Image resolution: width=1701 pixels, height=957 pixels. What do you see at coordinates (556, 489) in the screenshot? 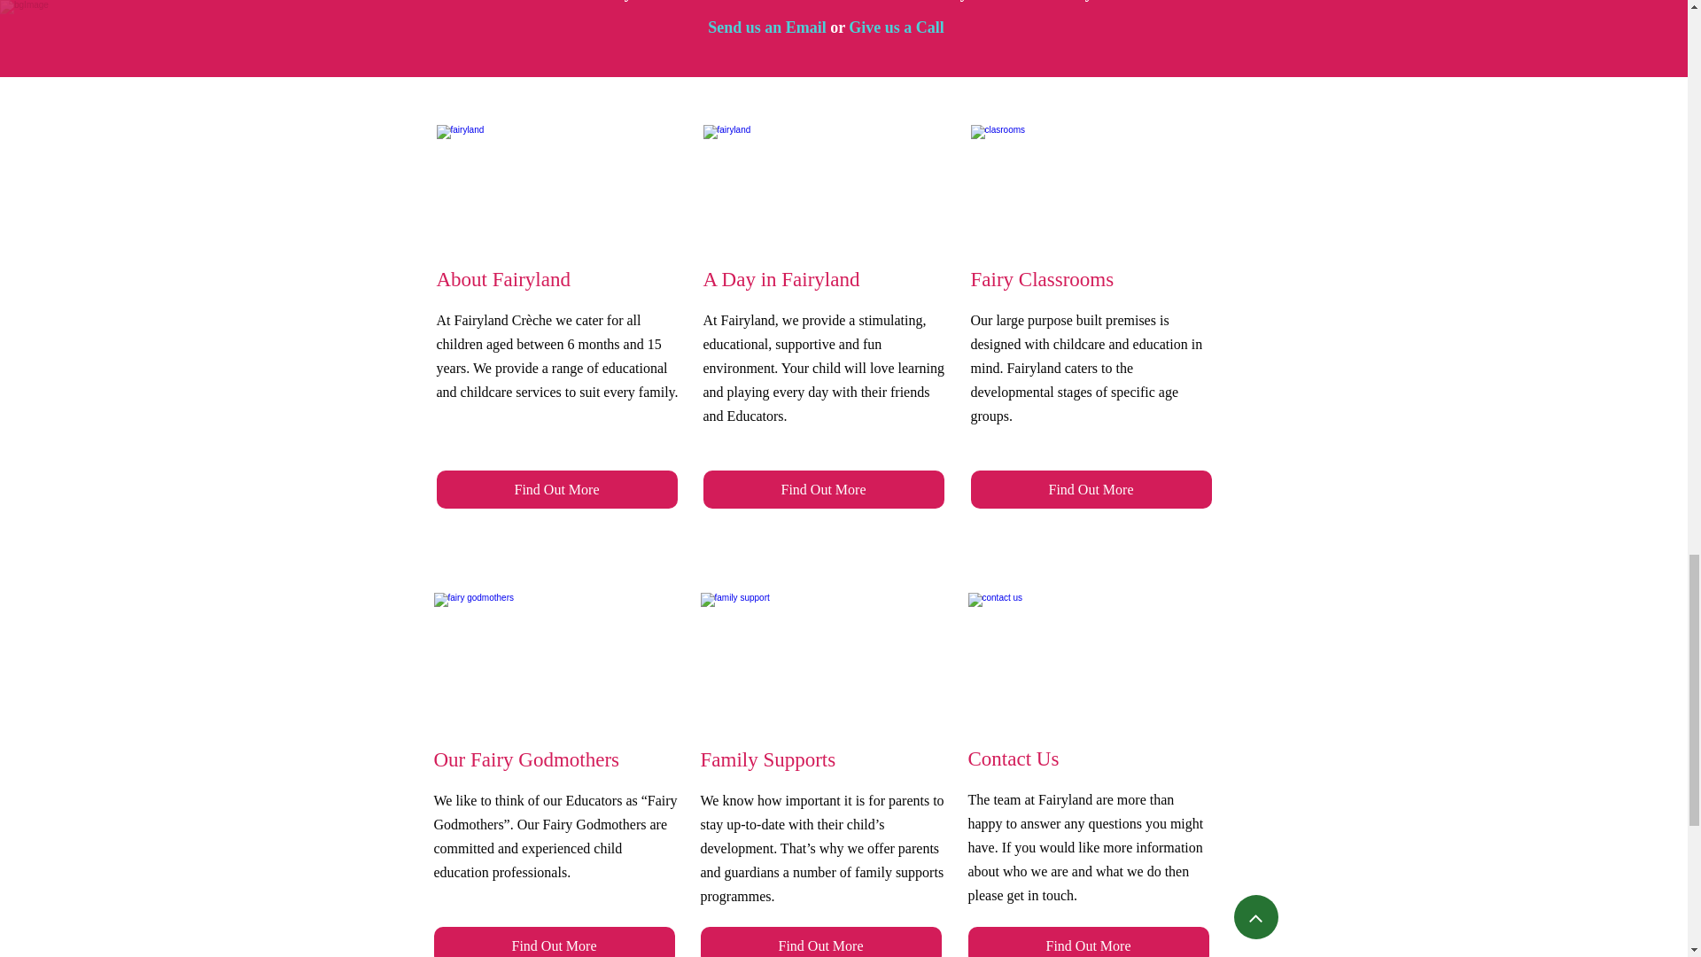
I see `Find Out More` at bounding box center [556, 489].